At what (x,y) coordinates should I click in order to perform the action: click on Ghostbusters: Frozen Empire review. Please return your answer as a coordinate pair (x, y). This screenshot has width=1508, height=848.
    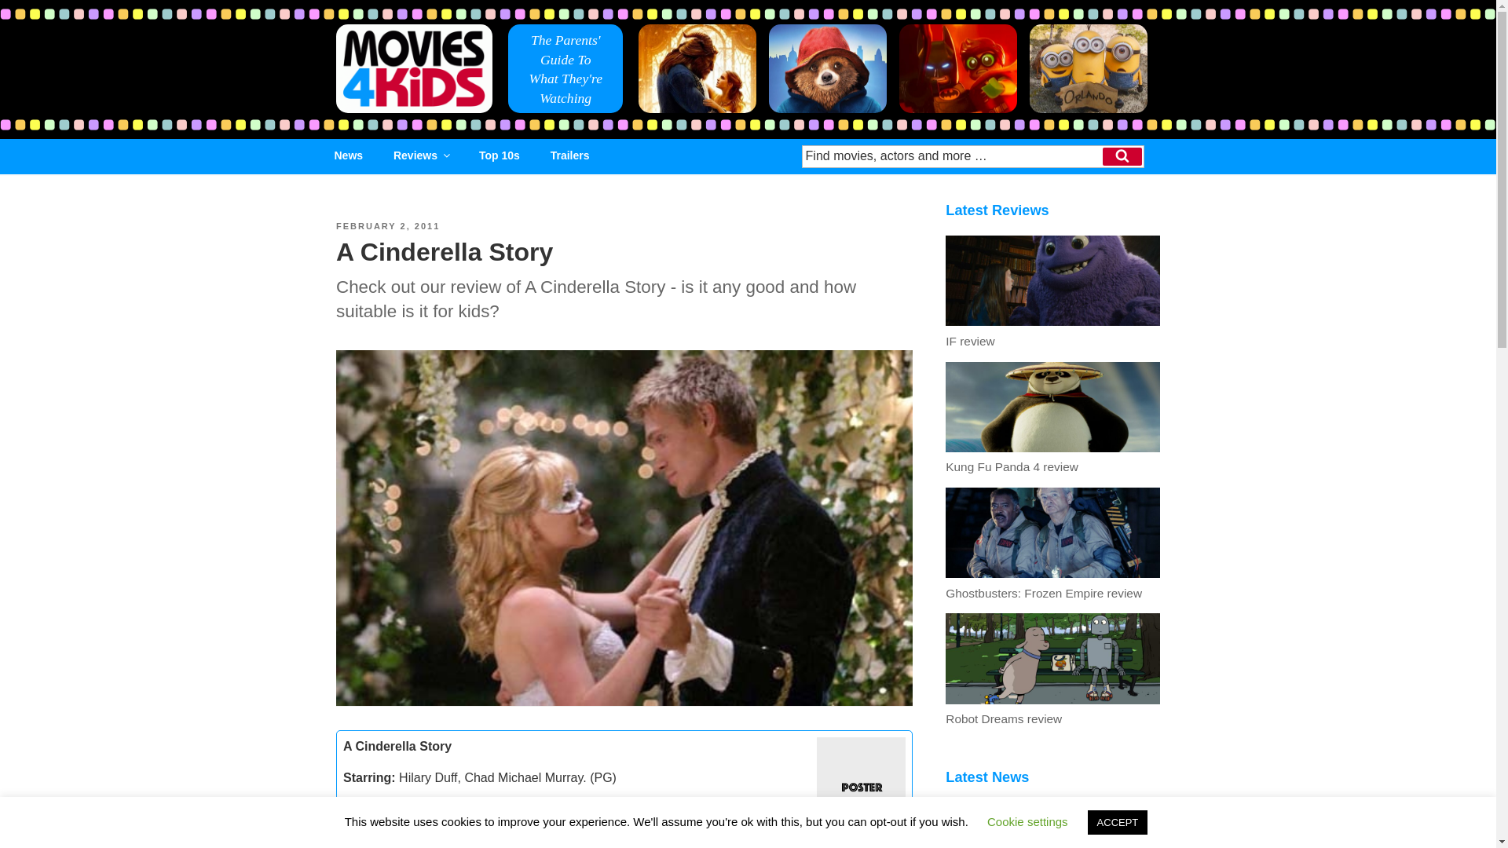
    Looking at the image, I should click on (1052, 584).